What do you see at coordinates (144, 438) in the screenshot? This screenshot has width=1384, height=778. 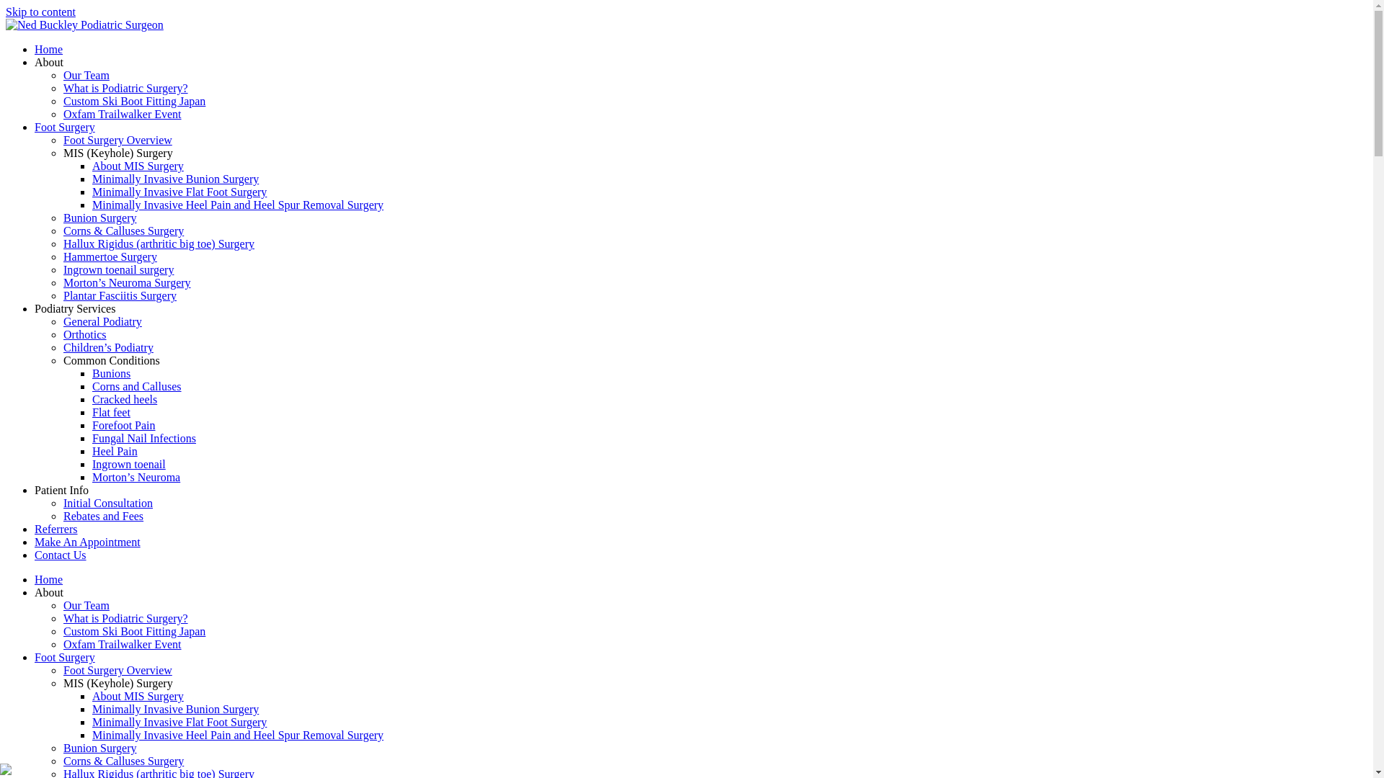 I see `Fungal Nail Infections` at bounding box center [144, 438].